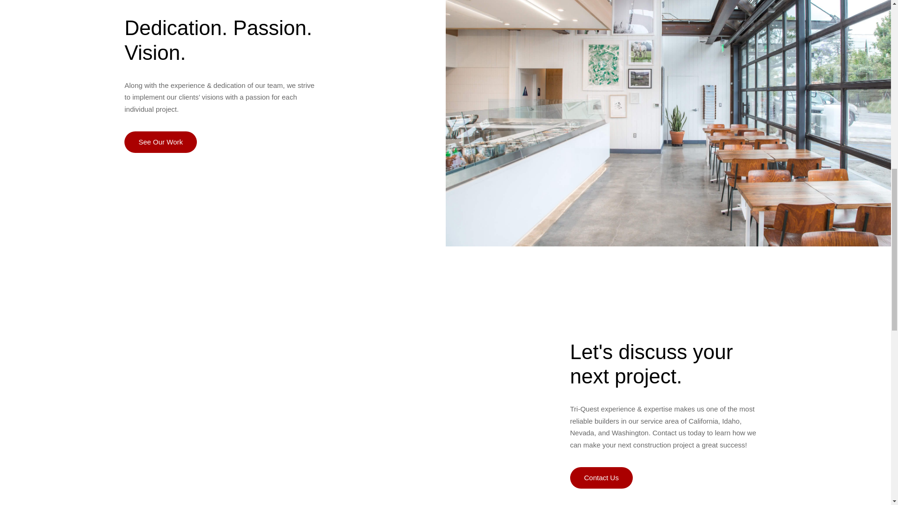 The height and width of the screenshot is (505, 898). What do you see at coordinates (601, 478) in the screenshot?
I see `Contact Us` at bounding box center [601, 478].